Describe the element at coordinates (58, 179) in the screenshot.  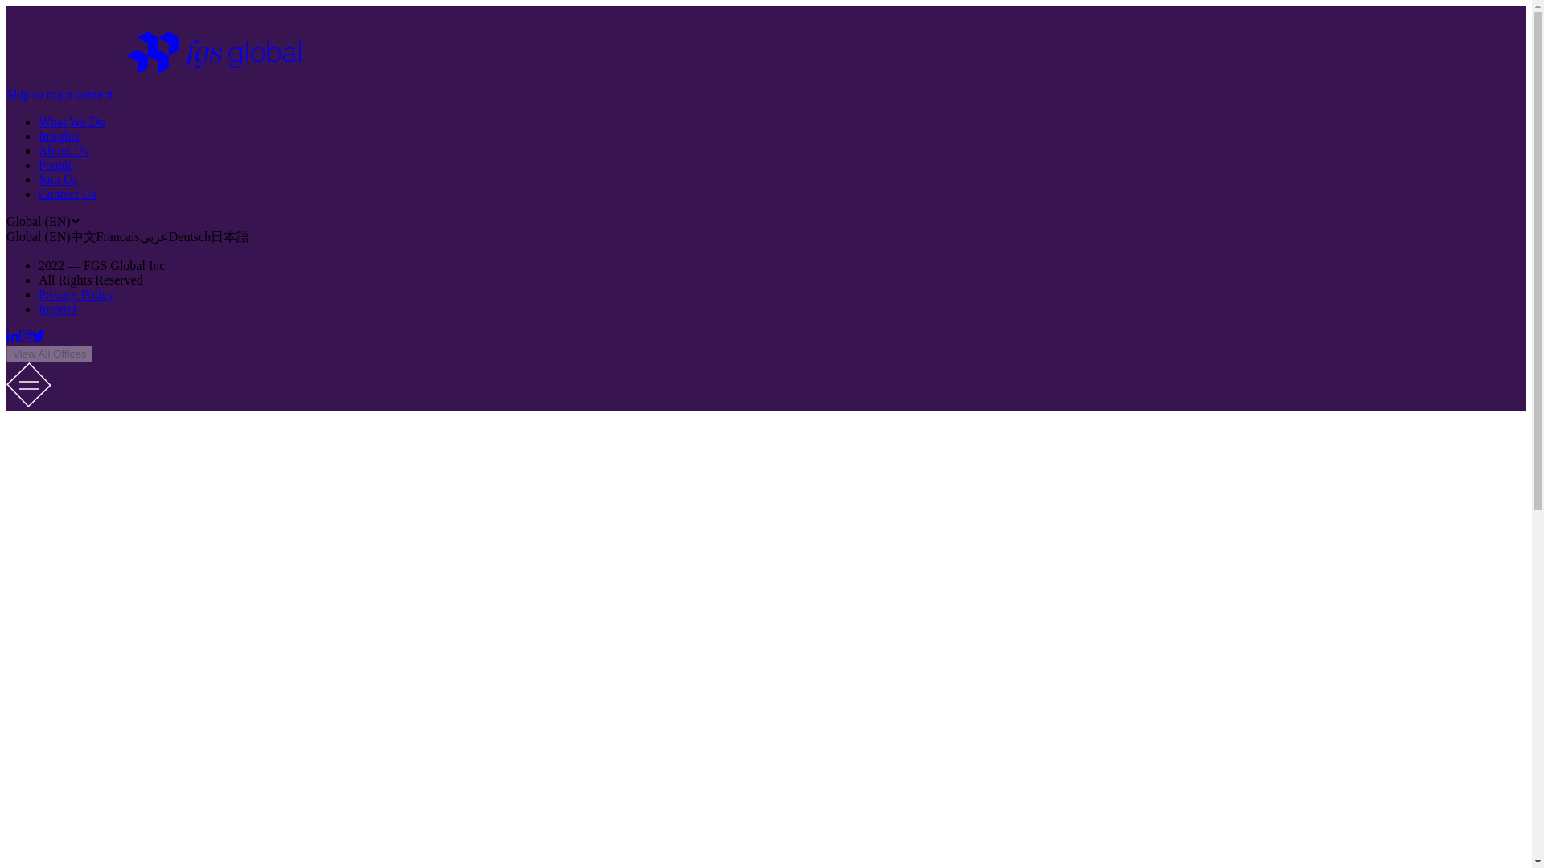
I see `Join Us` at that location.